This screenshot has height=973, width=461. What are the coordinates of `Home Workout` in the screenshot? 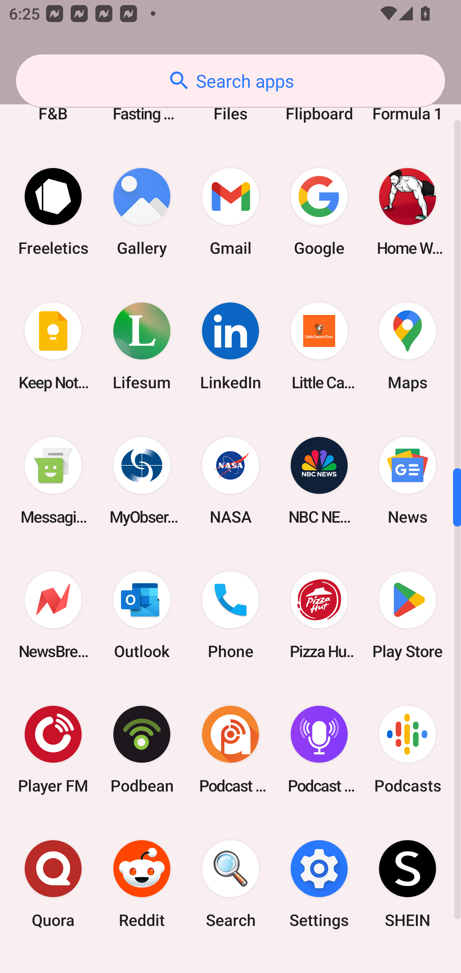 It's located at (408, 212).